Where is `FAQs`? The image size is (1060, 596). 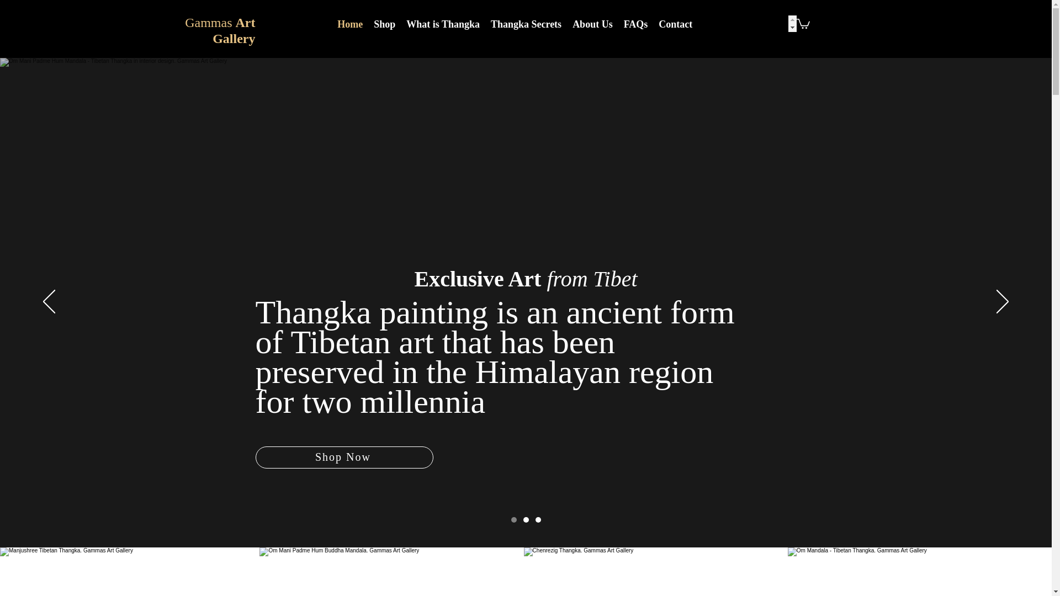 FAQs is located at coordinates (636, 24).